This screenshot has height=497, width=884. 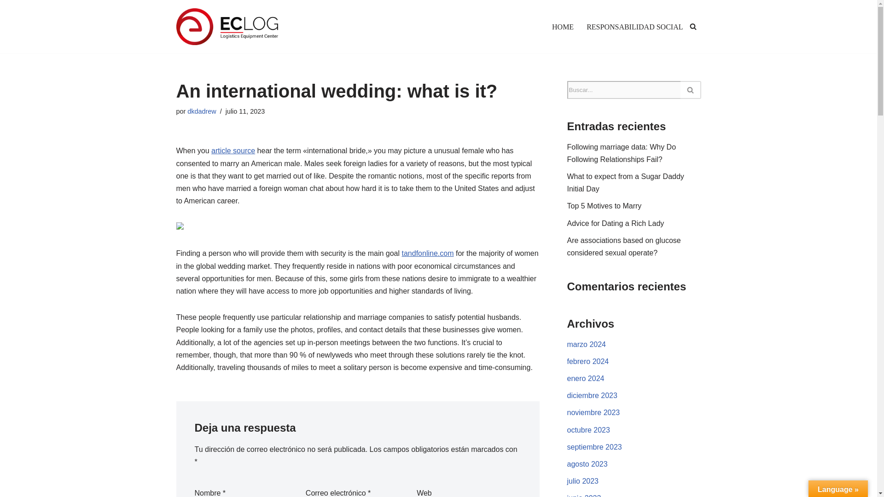 What do you see at coordinates (202, 111) in the screenshot?
I see `Entradas de dkdadrew` at bounding box center [202, 111].